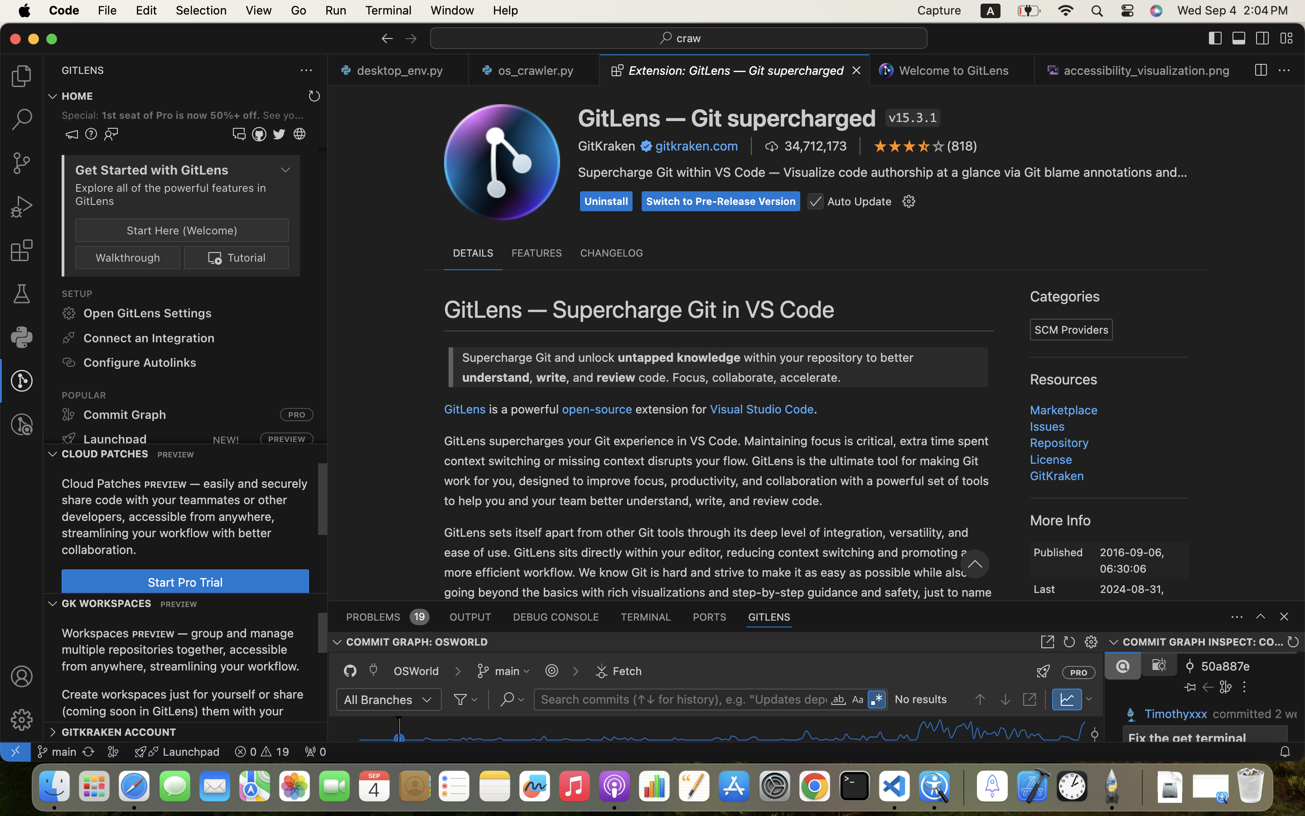 This screenshot has width=1305, height=816. I want to click on Issues, so click(1048, 426).